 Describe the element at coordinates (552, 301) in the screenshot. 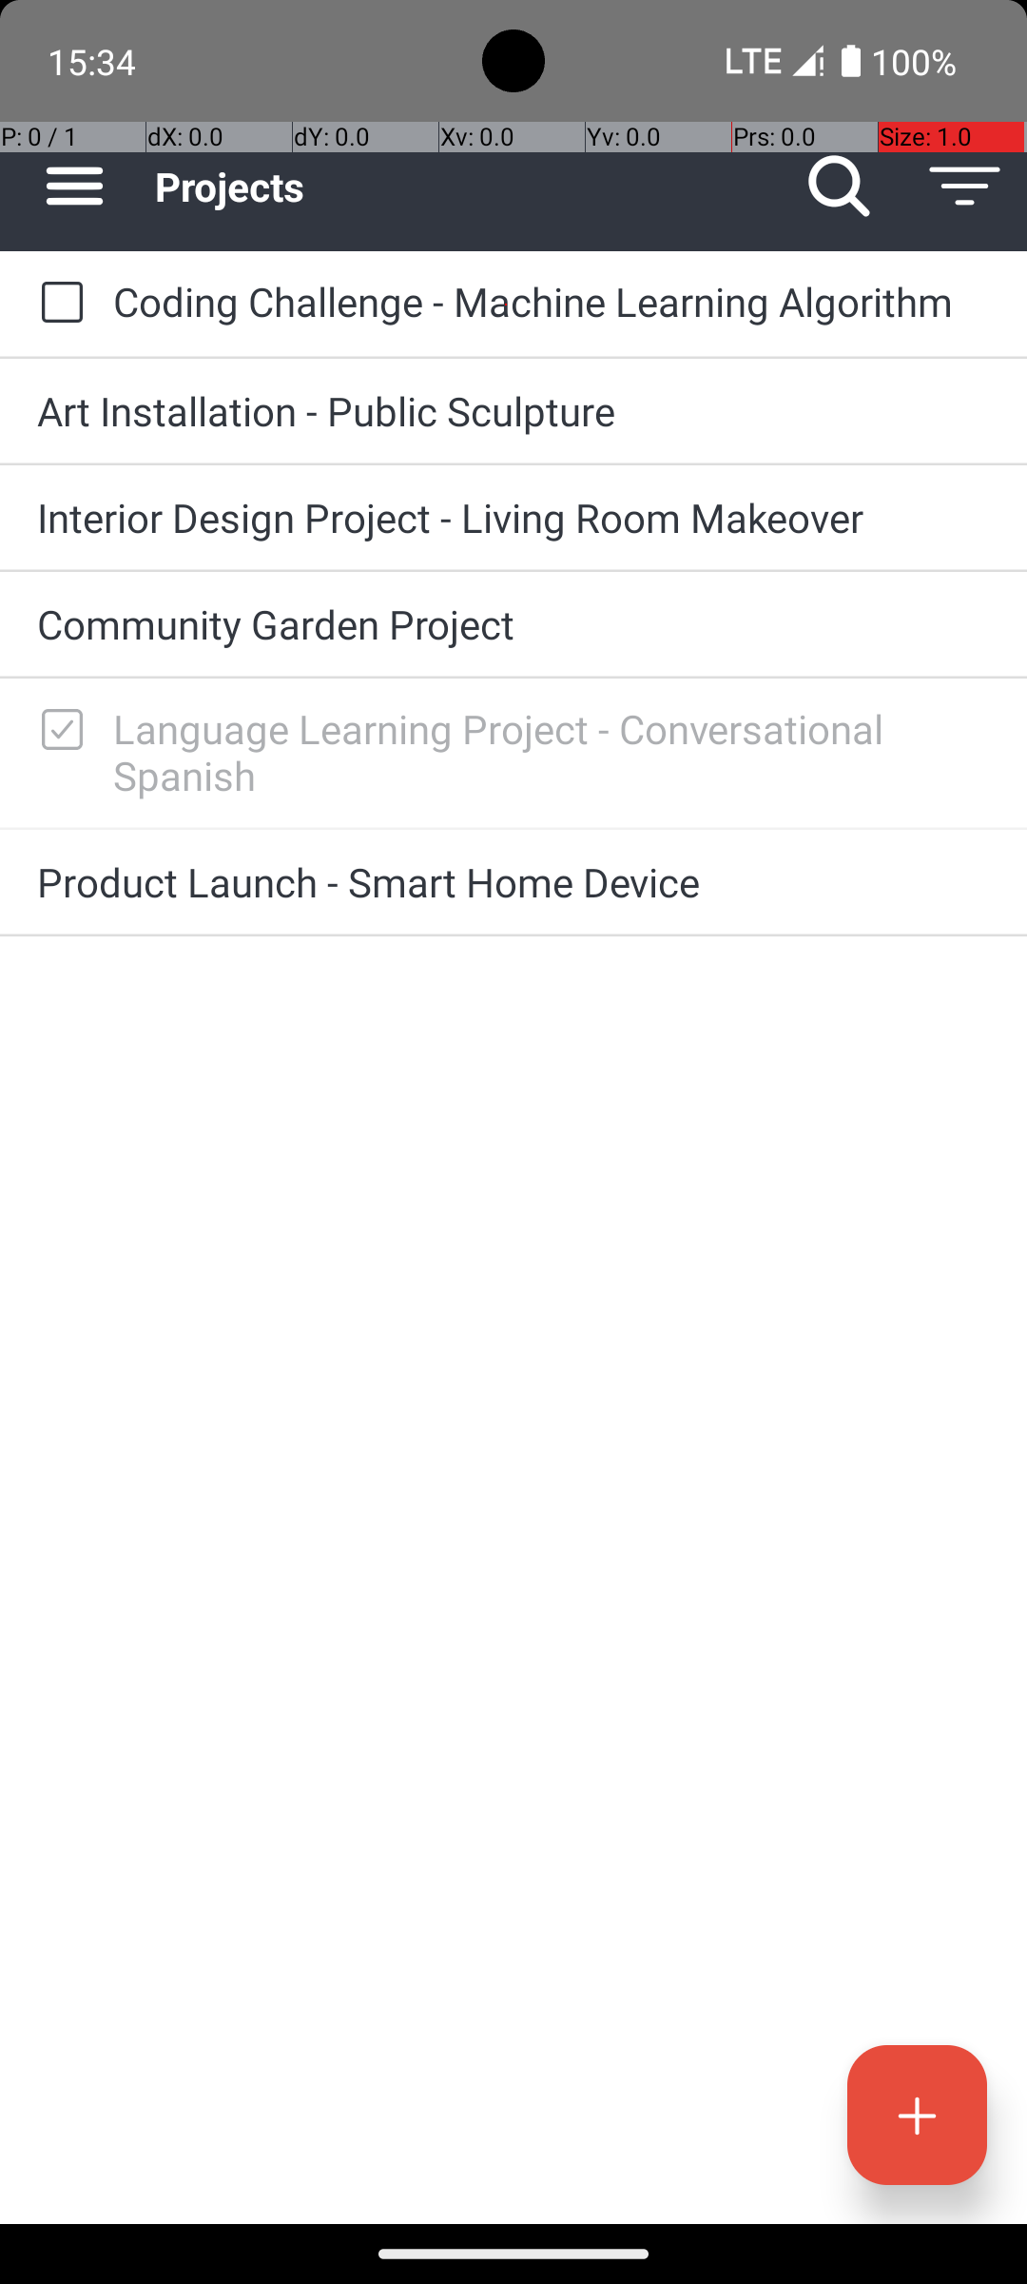

I see `Coding Challenge - Machine Learning Algorithm` at that location.